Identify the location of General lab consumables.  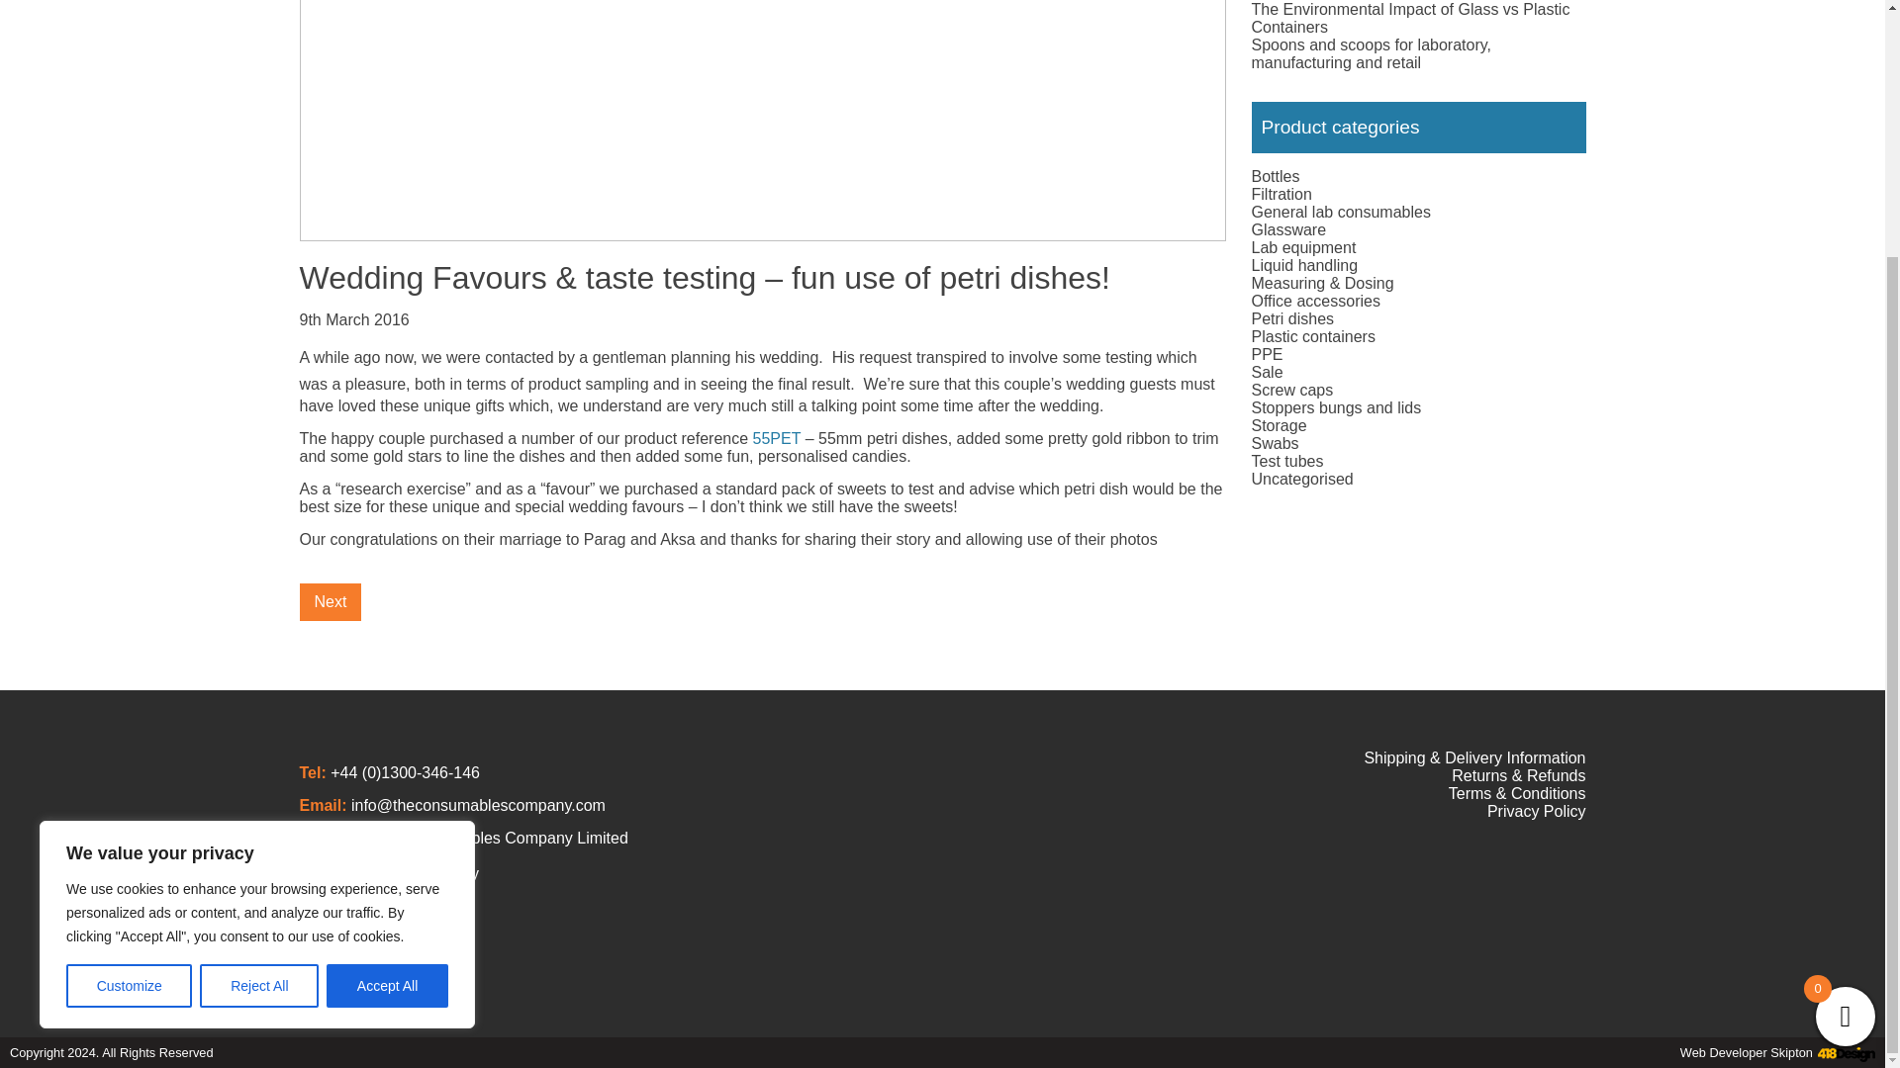
(1340, 212).